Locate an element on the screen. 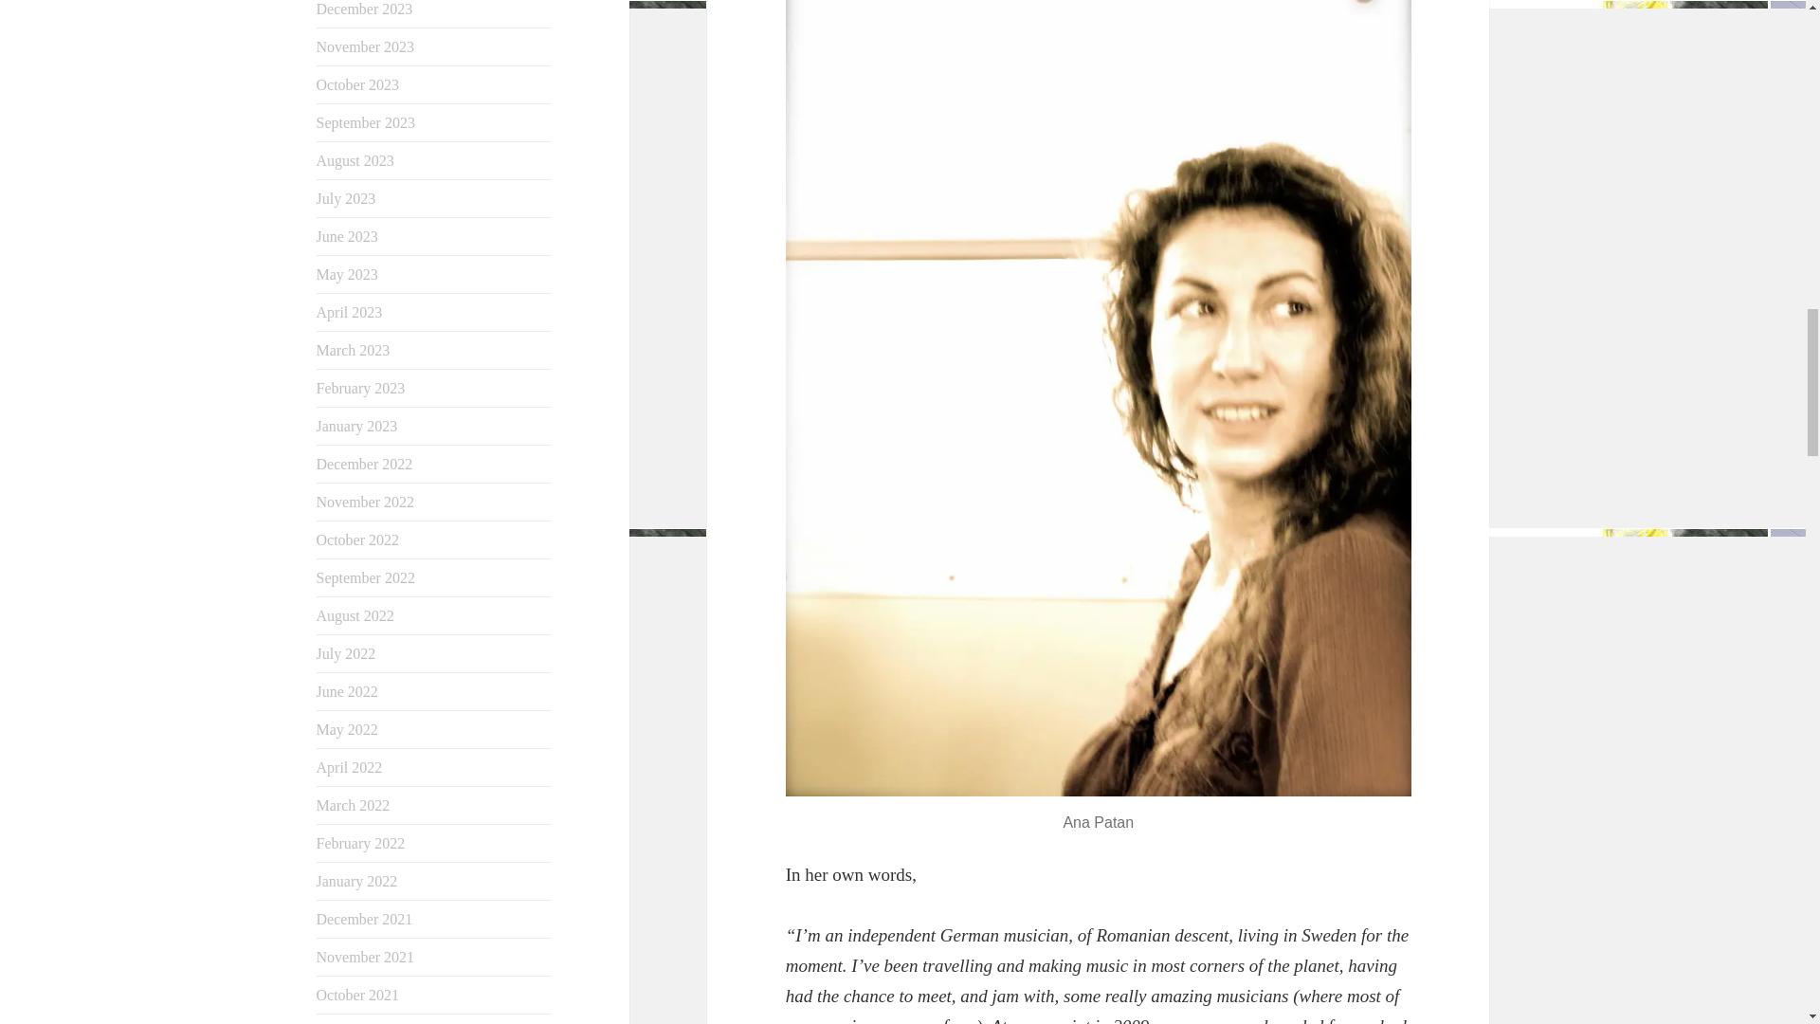 This screenshot has width=1820, height=1024. September 2023 is located at coordinates (366, 122).